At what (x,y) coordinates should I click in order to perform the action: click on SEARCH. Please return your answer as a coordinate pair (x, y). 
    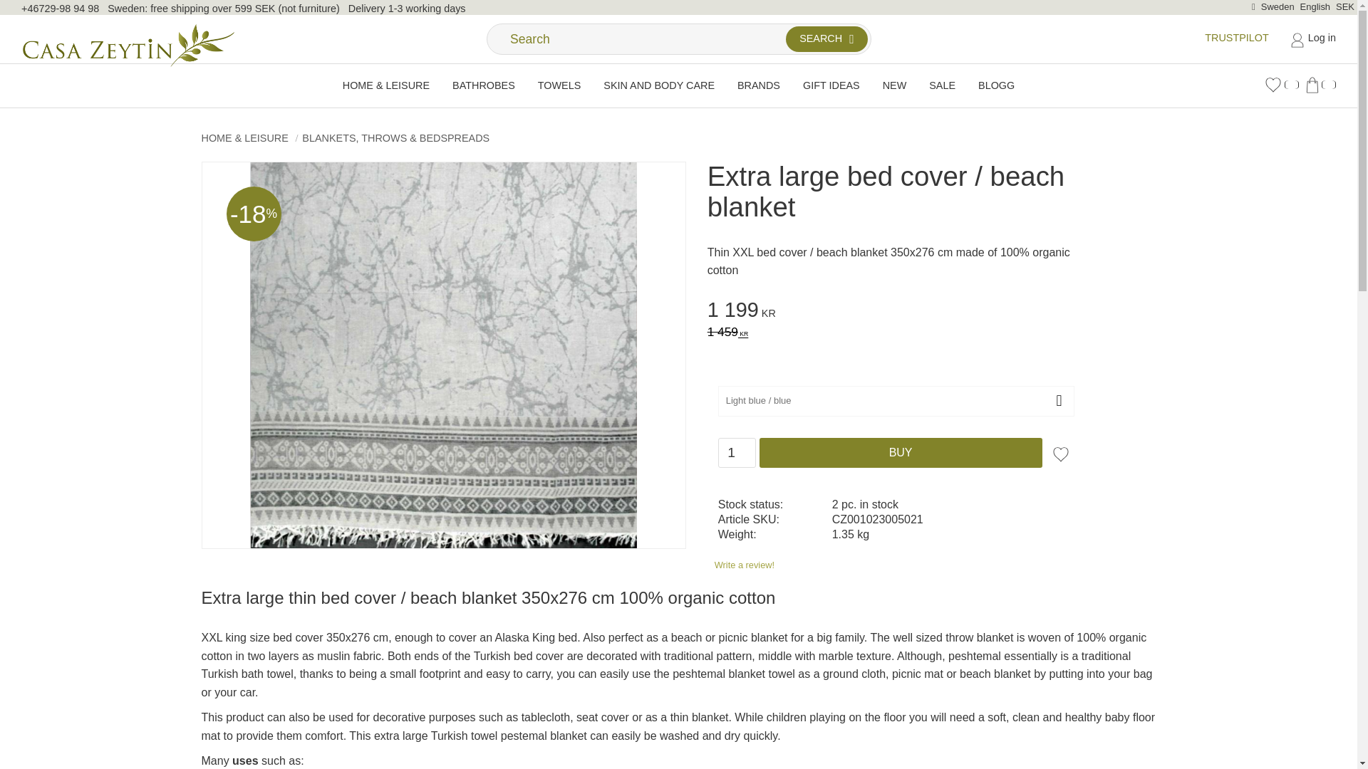
    Looking at the image, I should click on (826, 38).